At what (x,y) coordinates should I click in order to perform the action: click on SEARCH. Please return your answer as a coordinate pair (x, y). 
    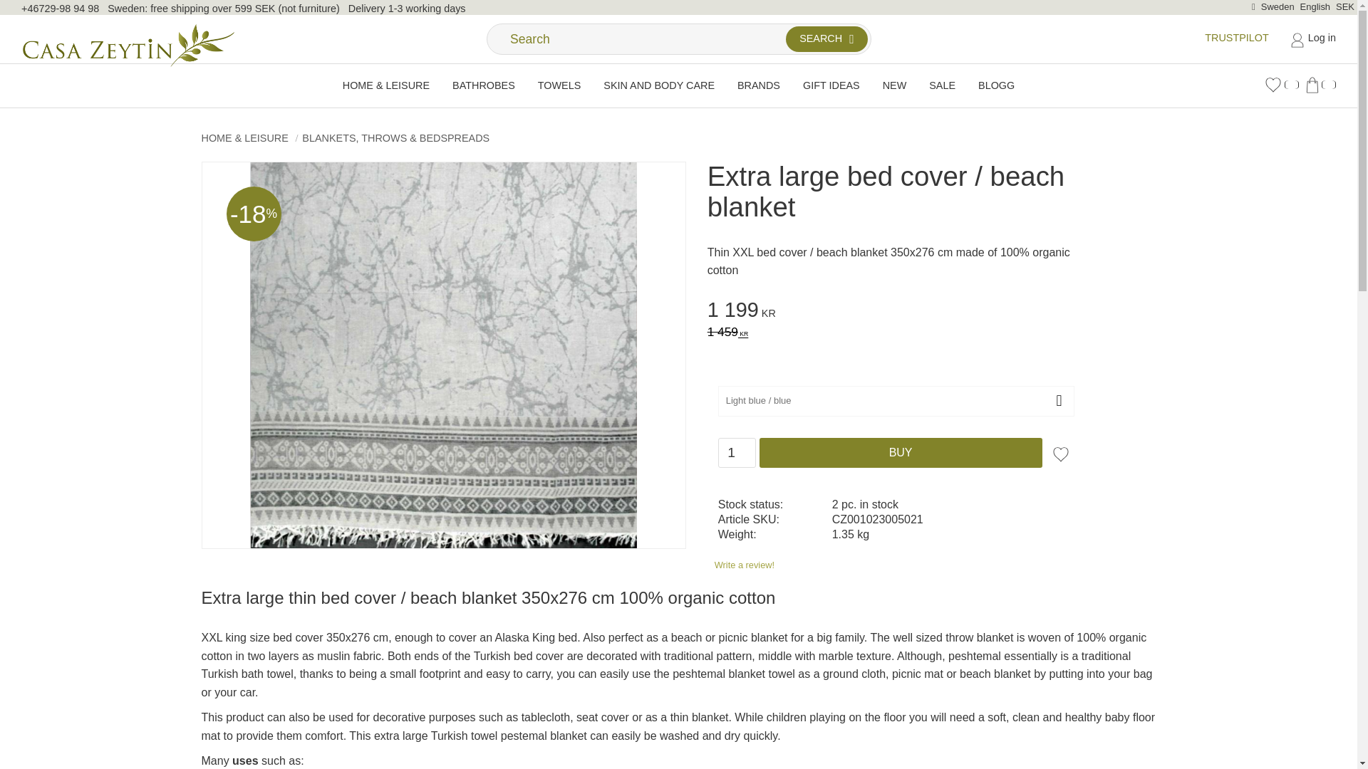
    Looking at the image, I should click on (826, 38).